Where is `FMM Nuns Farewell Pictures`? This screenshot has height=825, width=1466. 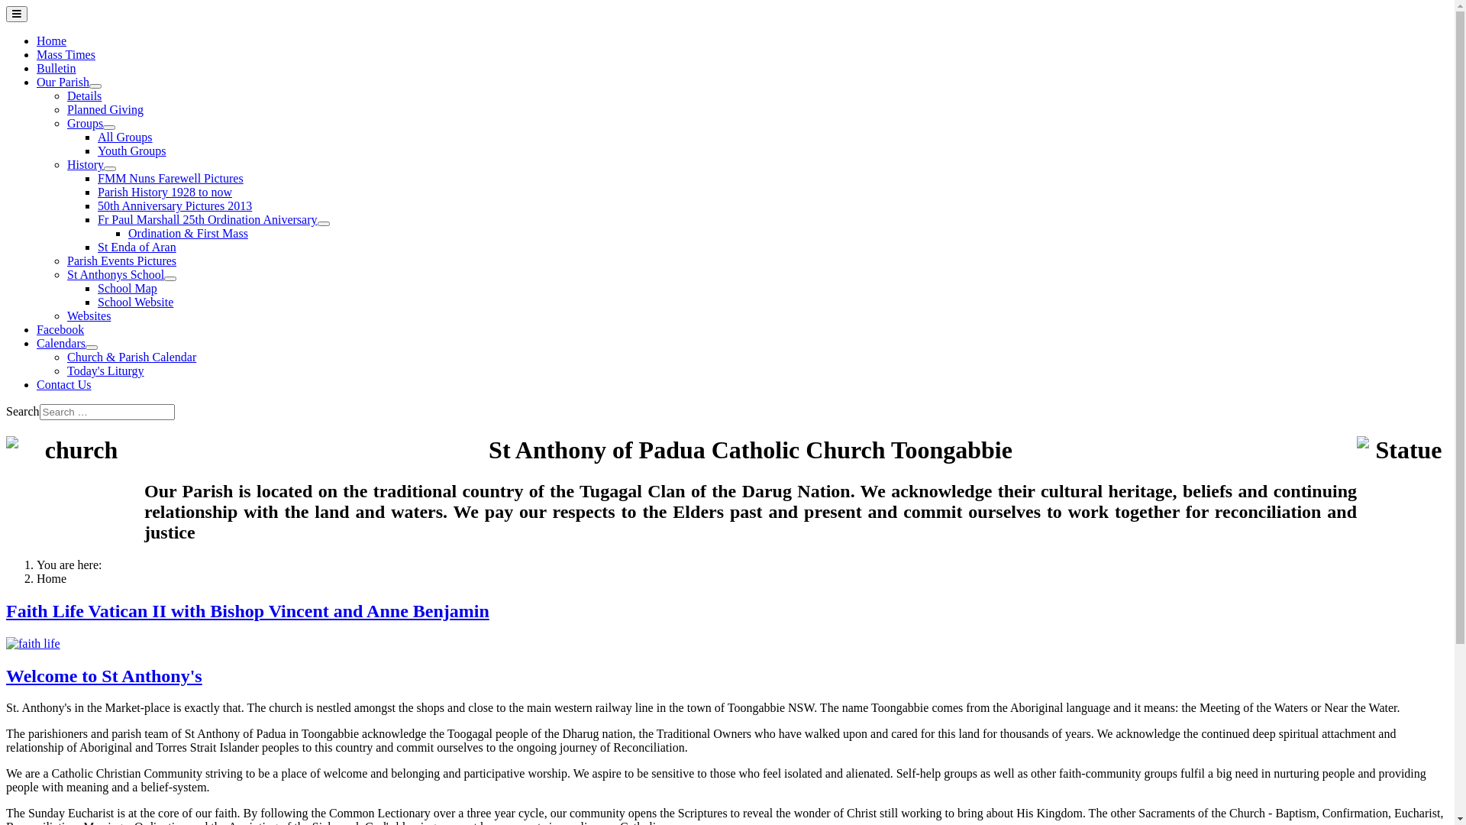 FMM Nuns Farewell Pictures is located at coordinates (171, 179).